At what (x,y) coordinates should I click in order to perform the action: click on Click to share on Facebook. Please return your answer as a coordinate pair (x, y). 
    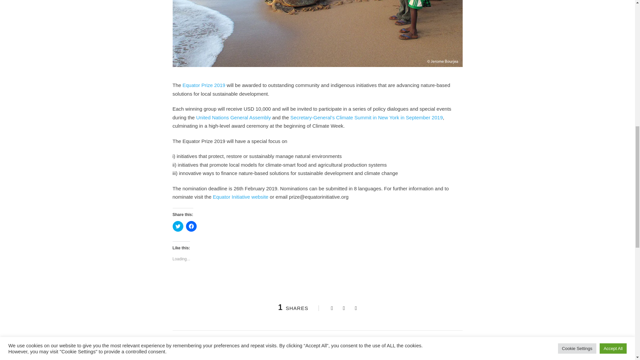
    Looking at the image, I should click on (191, 226).